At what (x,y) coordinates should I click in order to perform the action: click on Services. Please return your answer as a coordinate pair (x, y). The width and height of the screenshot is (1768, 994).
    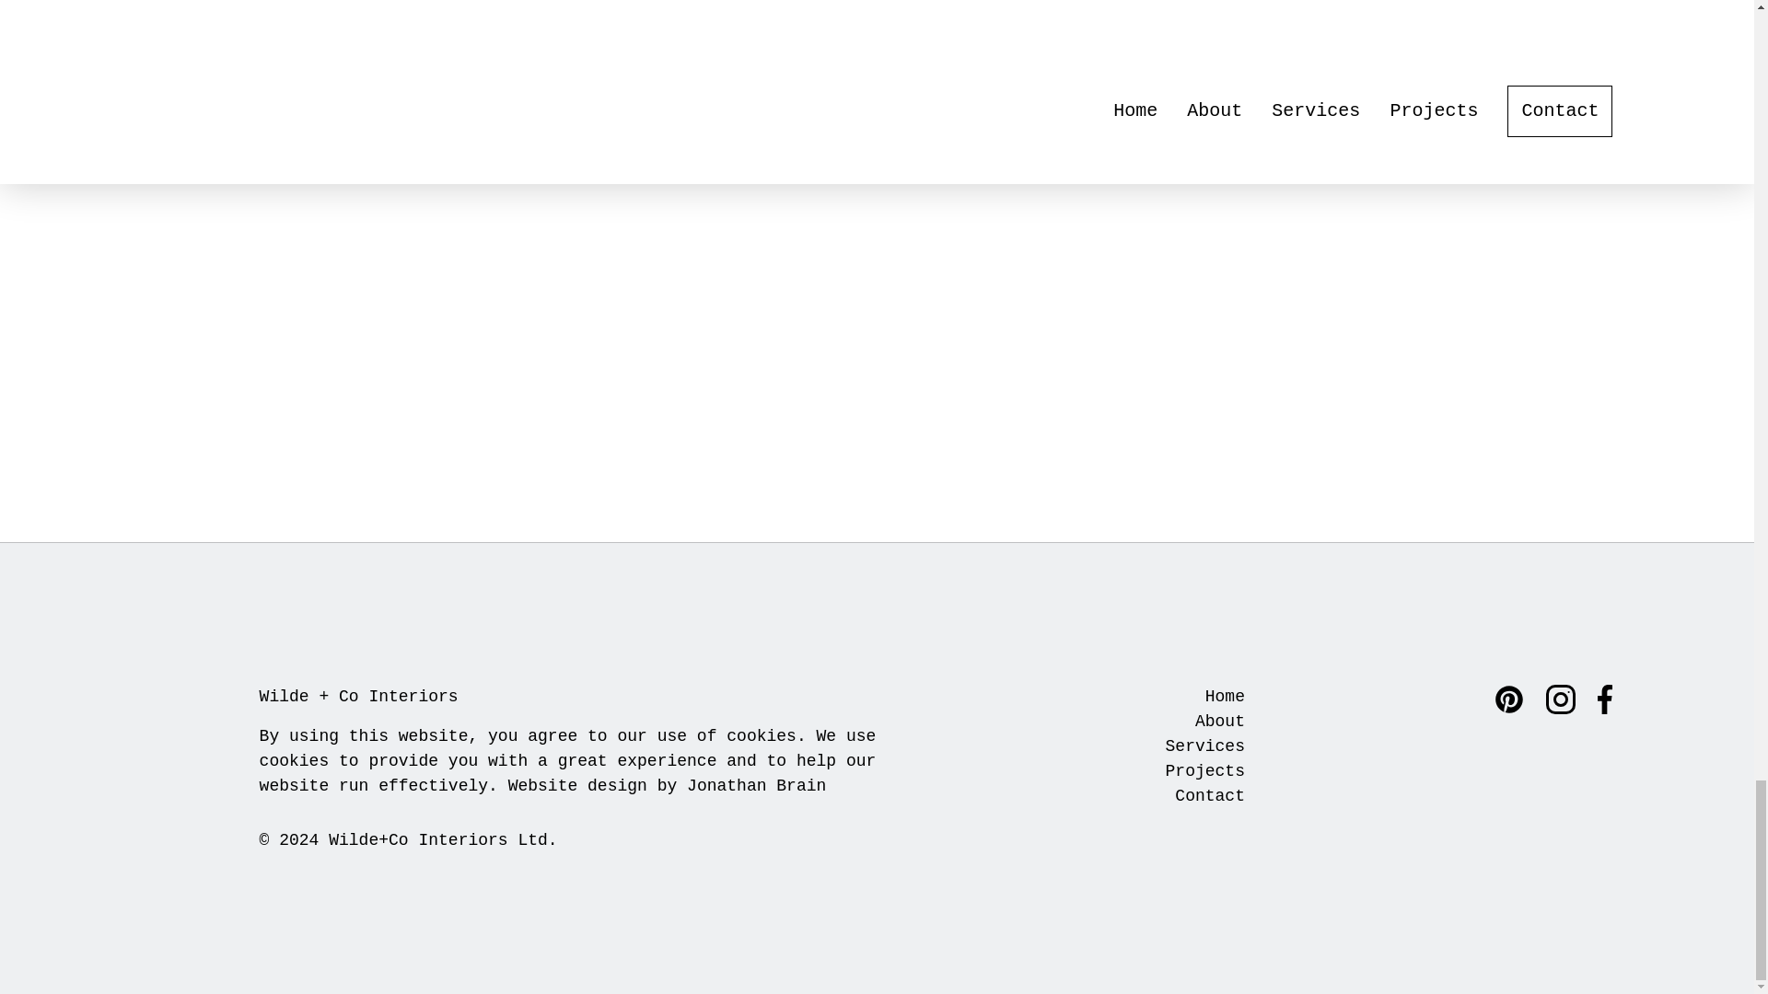
    Looking at the image, I should click on (1204, 745).